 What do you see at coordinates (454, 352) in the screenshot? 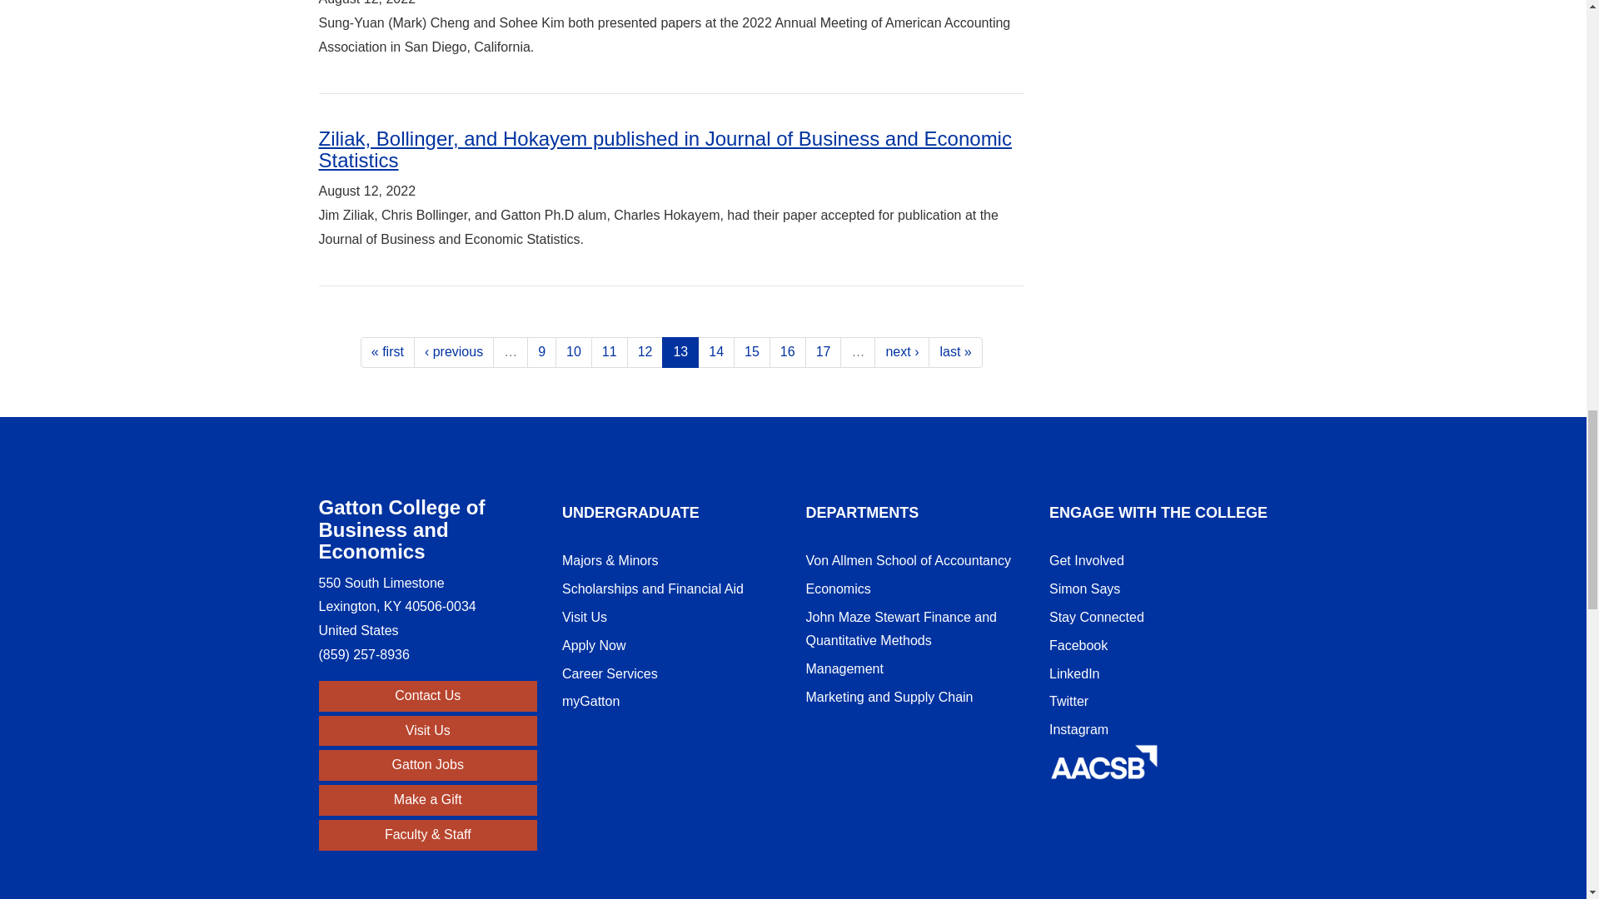
I see `Go to previous page` at bounding box center [454, 352].